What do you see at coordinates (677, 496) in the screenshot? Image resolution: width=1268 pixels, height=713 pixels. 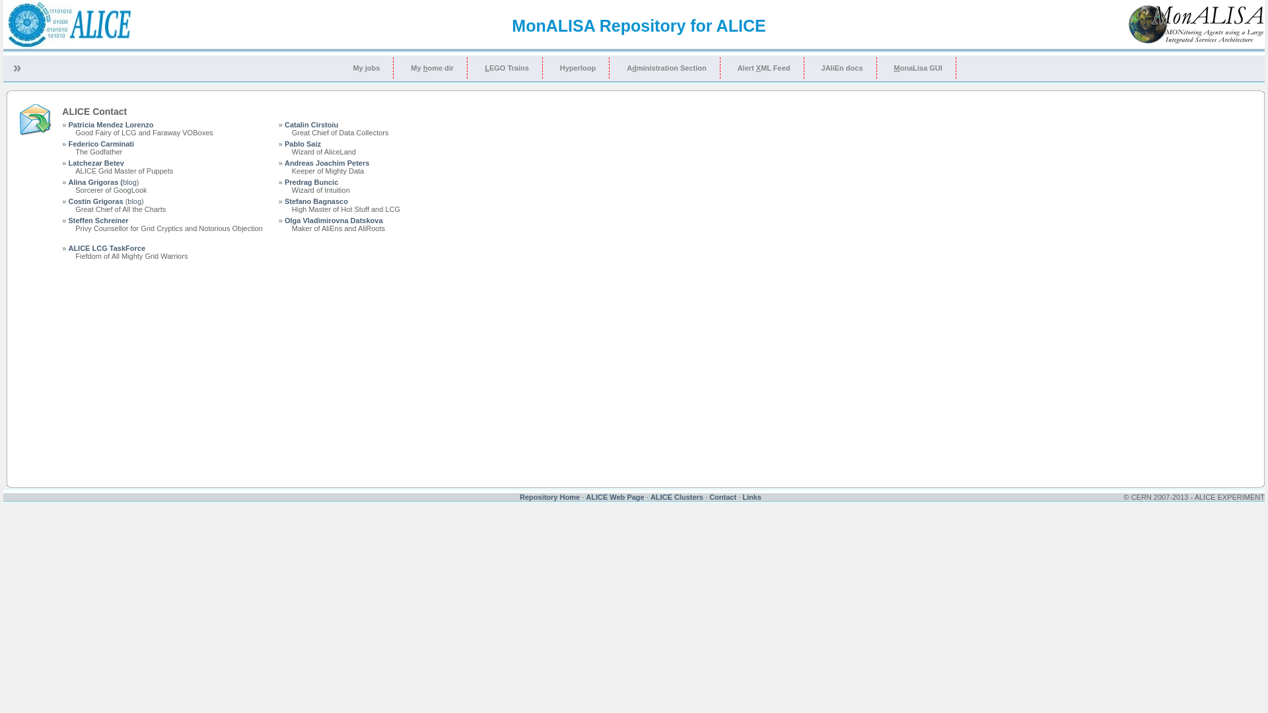 I see `ALICE Clusters` at bounding box center [677, 496].